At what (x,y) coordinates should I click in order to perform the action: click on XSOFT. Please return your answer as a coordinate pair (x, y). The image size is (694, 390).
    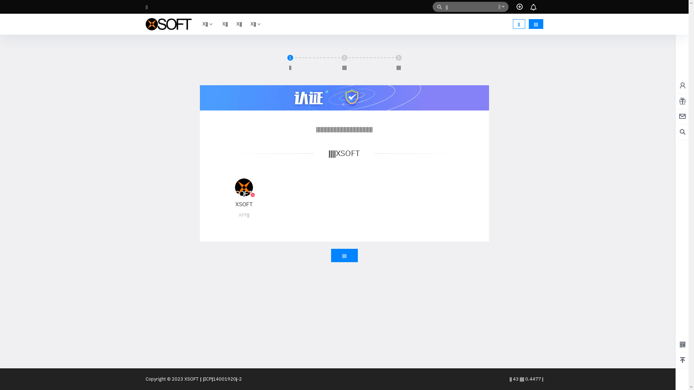
    Looking at the image, I should click on (244, 204).